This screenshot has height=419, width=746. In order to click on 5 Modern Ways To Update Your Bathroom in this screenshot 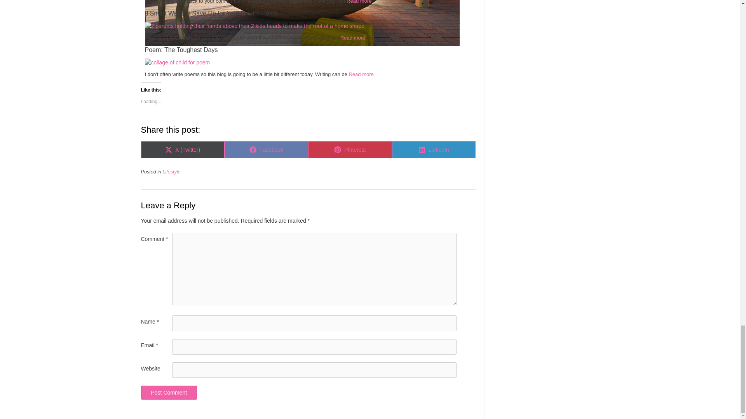, I will do `click(302, 44)`.